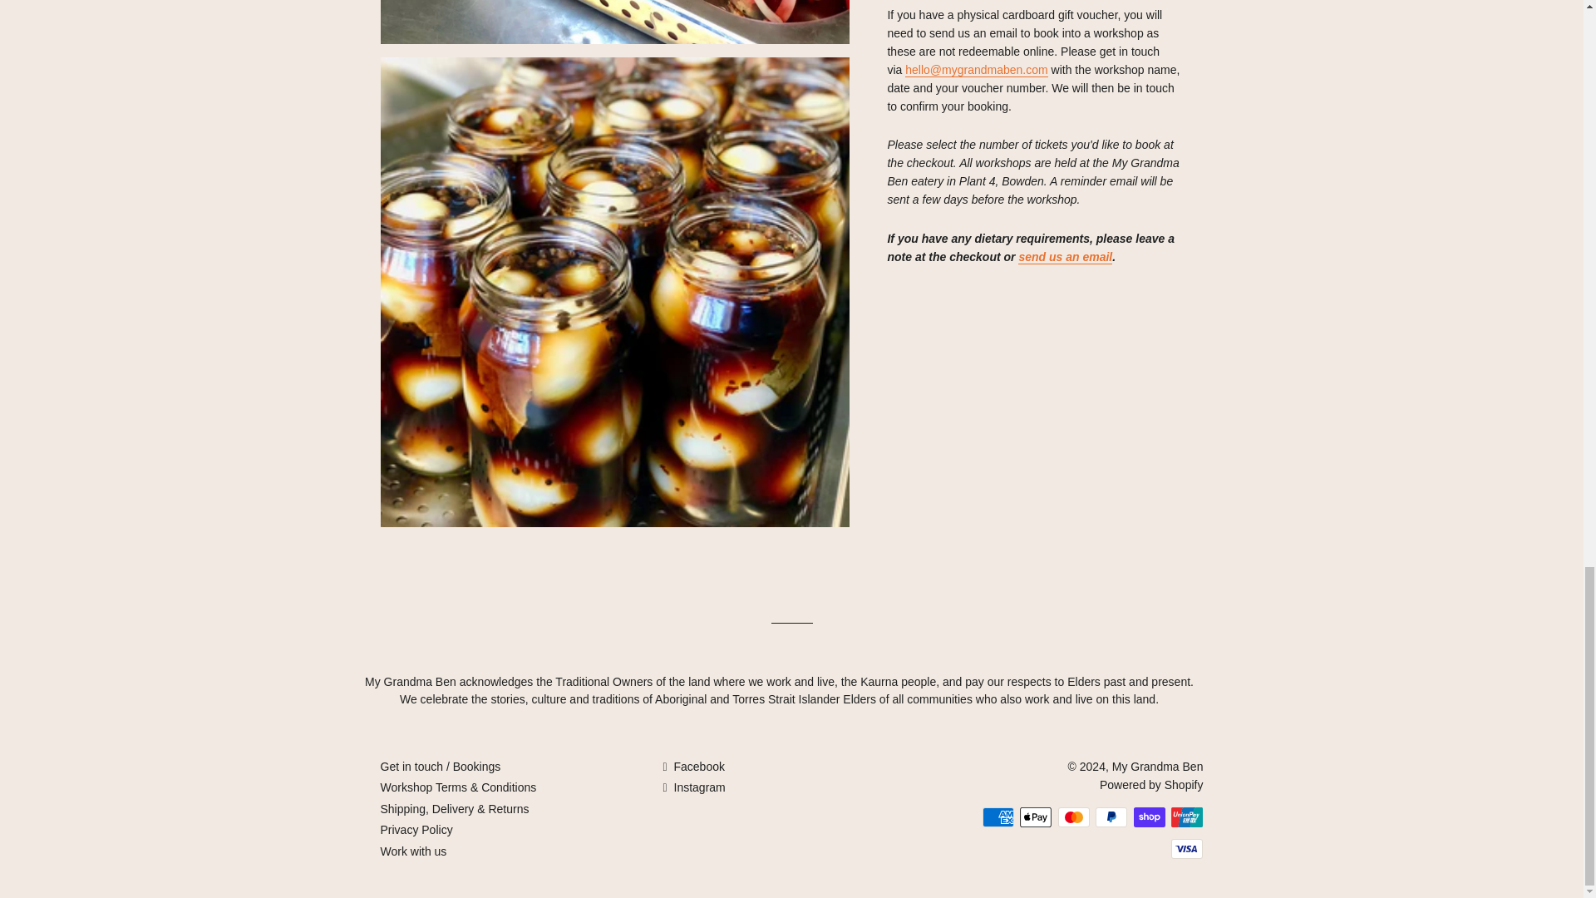  What do you see at coordinates (1150, 785) in the screenshot?
I see `Powered by Shopify` at bounding box center [1150, 785].